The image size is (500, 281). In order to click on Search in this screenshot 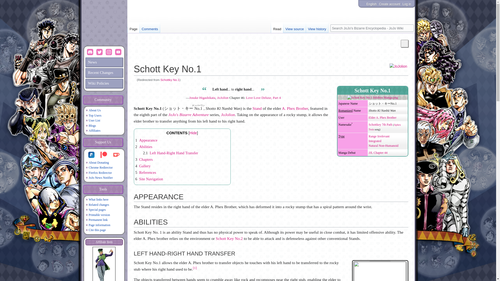, I will do `click(410, 28)`.